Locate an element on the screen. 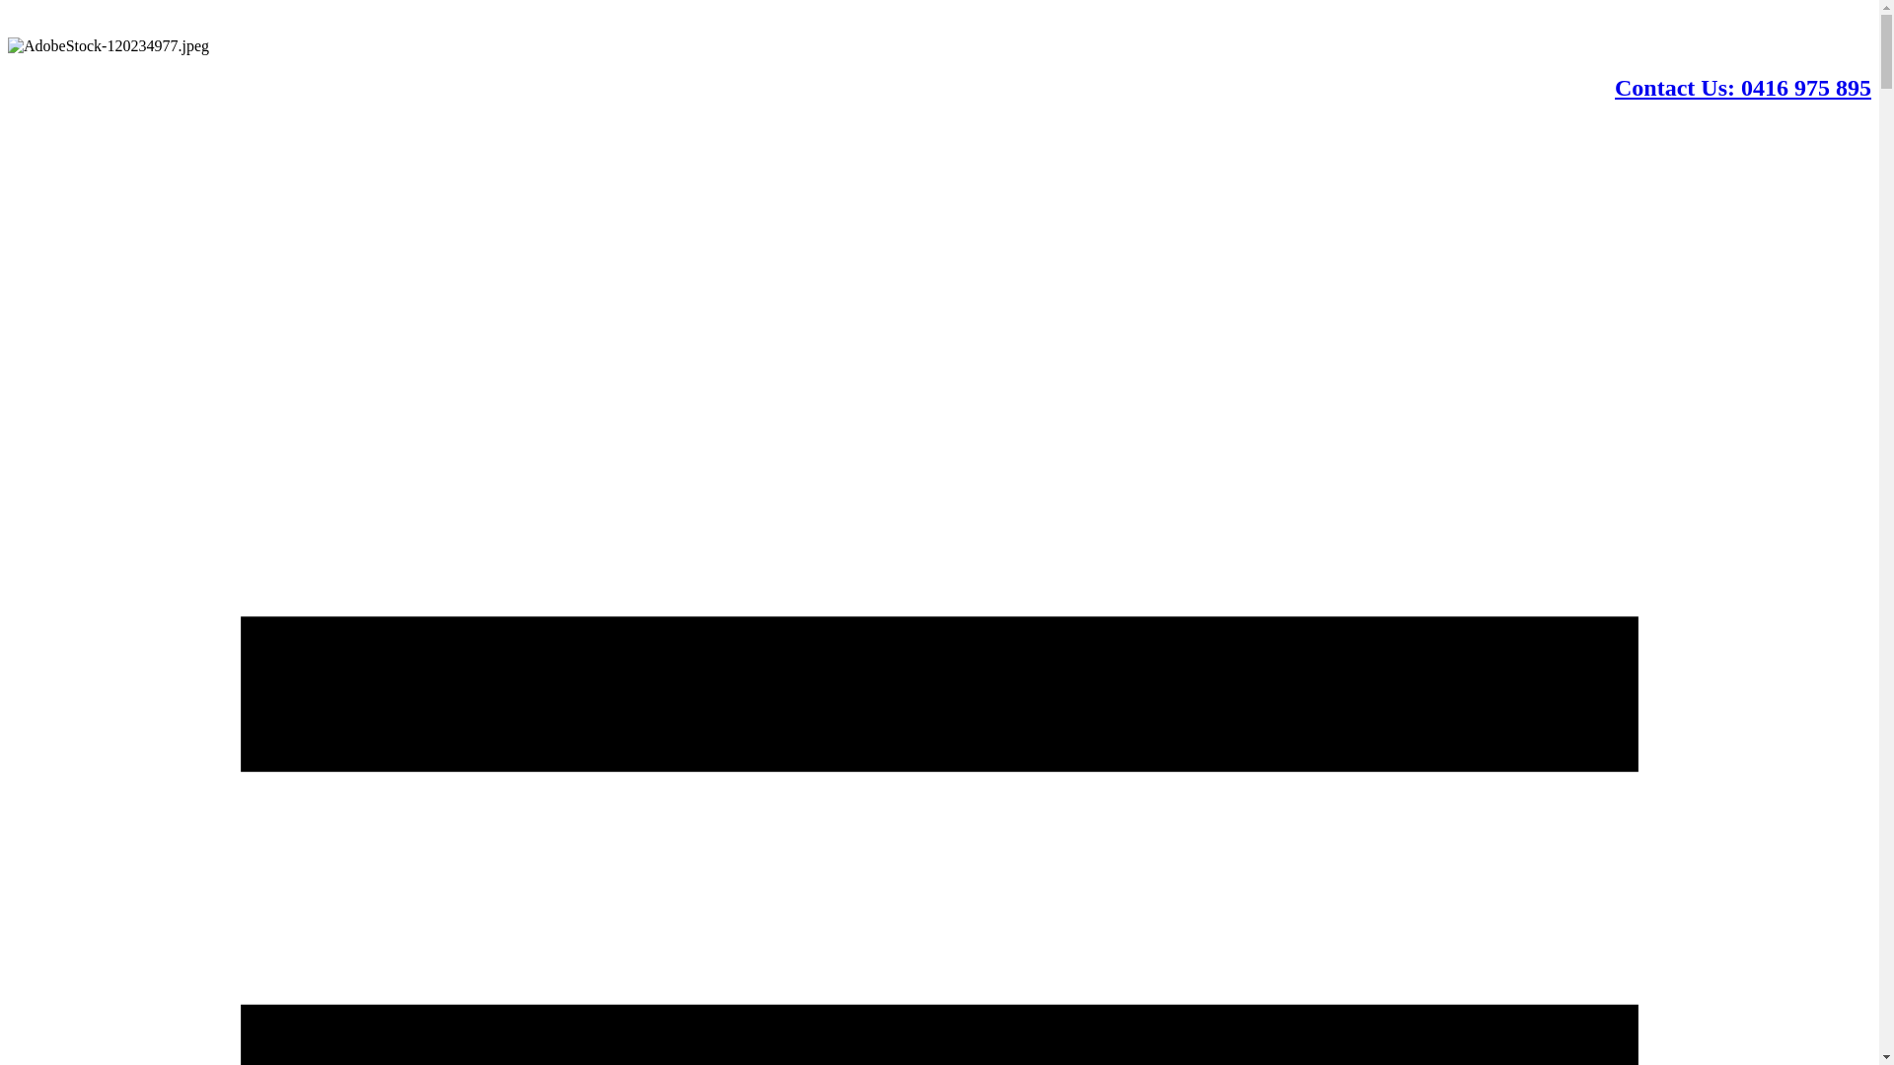 The height and width of the screenshot is (1065, 1894). Contact Us: 0416 975 895 is located at coordinates (1743, 88).